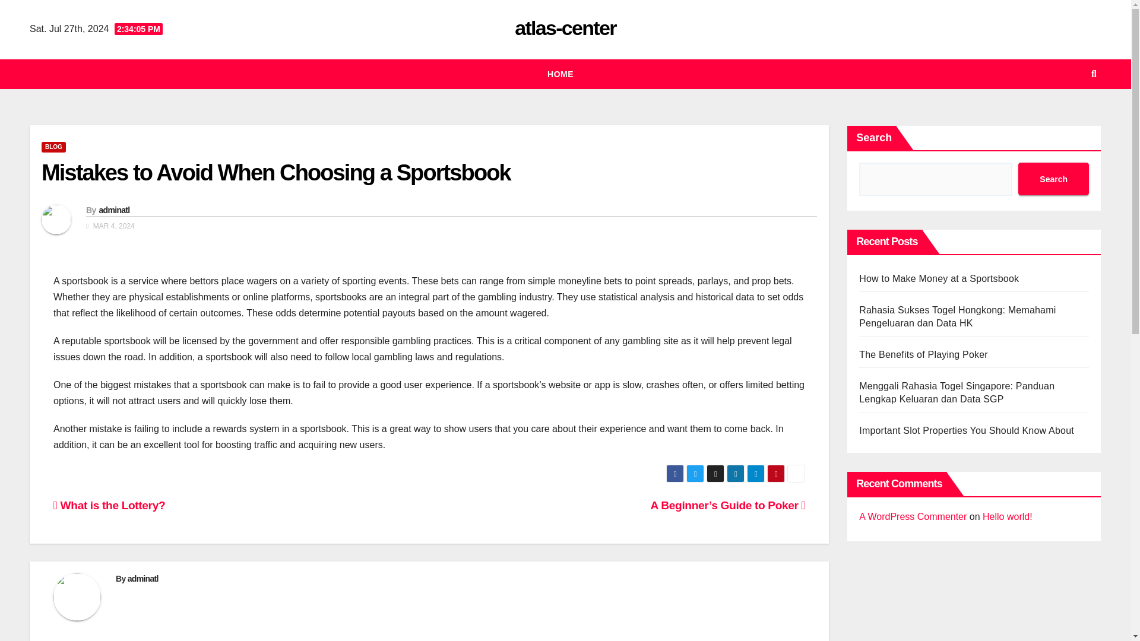 This screenshot has height=641, width=1140. What do you see at coordinates (560, 74) in the screenshot?
I see `Home` at bounding box center [560, 74].